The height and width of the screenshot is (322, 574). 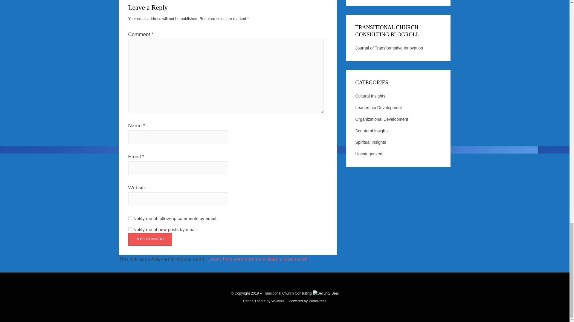 I want to click on Learn how your comment data is processed, so click(x=258, y=259).